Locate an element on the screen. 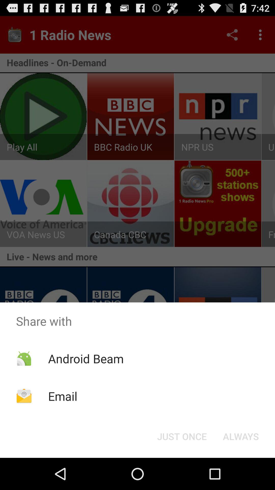  open the item above the email app is located at coordinates (86, 359).